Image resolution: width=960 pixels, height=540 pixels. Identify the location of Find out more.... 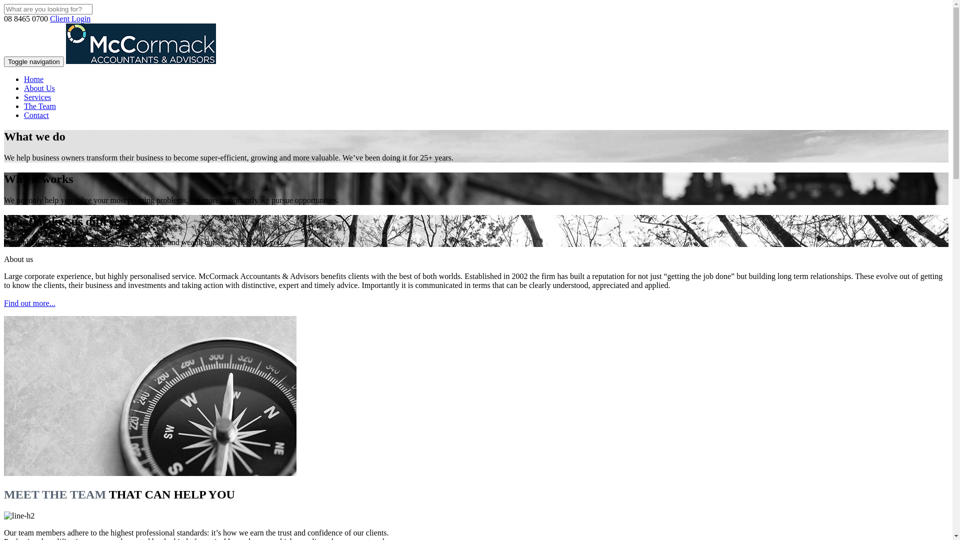
(30, 303).